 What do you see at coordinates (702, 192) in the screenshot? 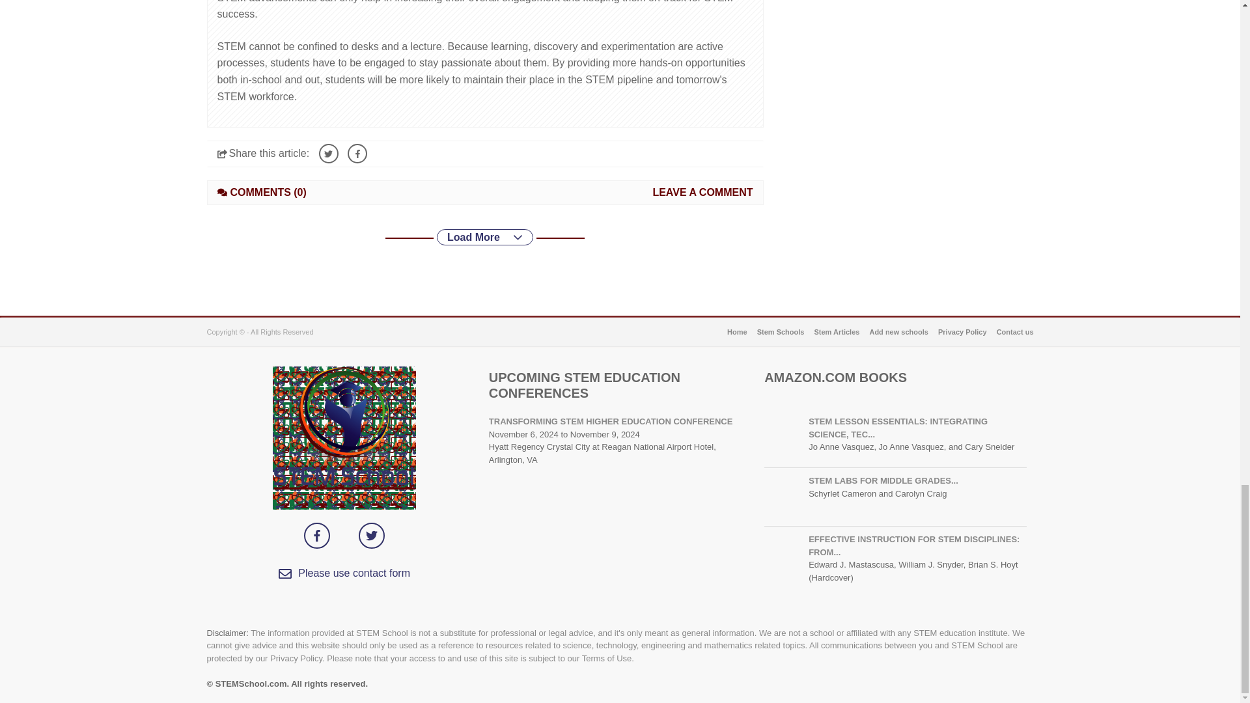
I see `LEAVE A COMMENT` at bounding box center [702, 192].